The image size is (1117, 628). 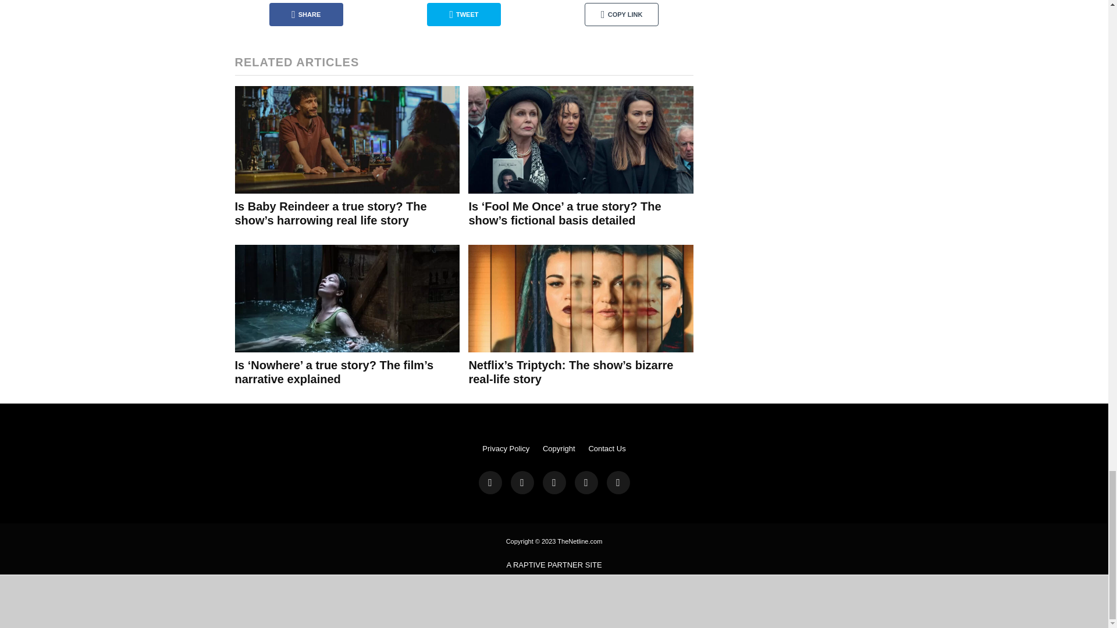 What do you see at coordinates (558, 448) in the screenshot?
I see `Copyright` at bounding box center [558, 448].